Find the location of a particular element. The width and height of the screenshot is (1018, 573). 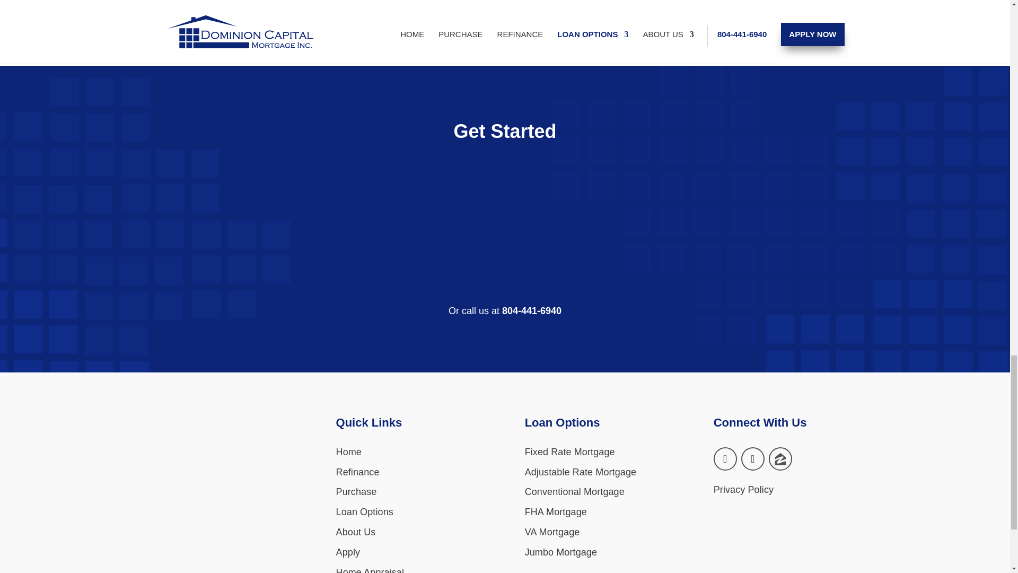

Follow on Facebook is located at coordinates (725, 458).